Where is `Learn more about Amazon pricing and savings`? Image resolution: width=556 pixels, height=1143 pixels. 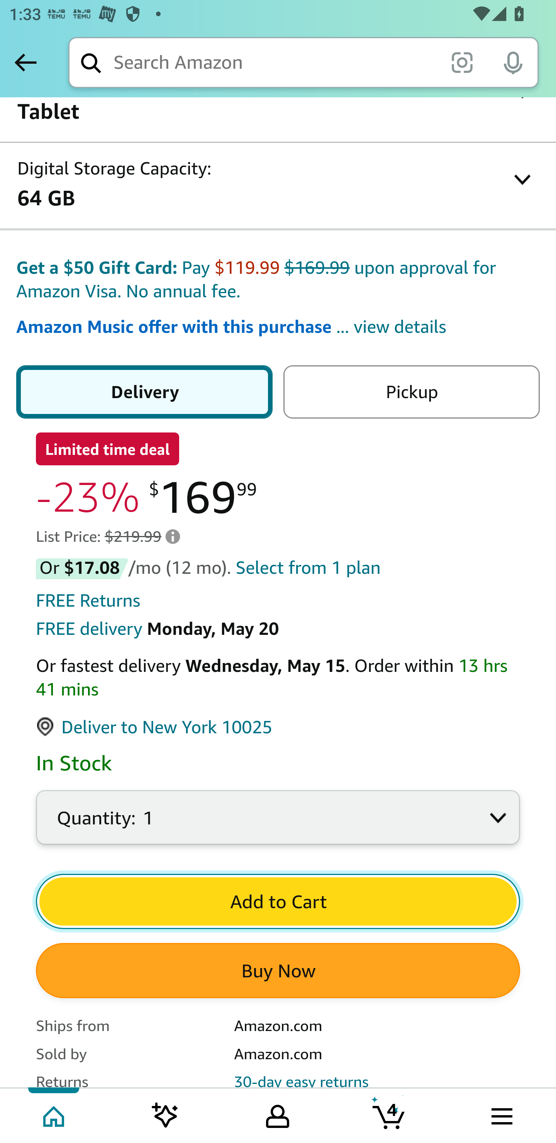 Learn more about Amazon pricing and savings is located at coordinates (173, 536).